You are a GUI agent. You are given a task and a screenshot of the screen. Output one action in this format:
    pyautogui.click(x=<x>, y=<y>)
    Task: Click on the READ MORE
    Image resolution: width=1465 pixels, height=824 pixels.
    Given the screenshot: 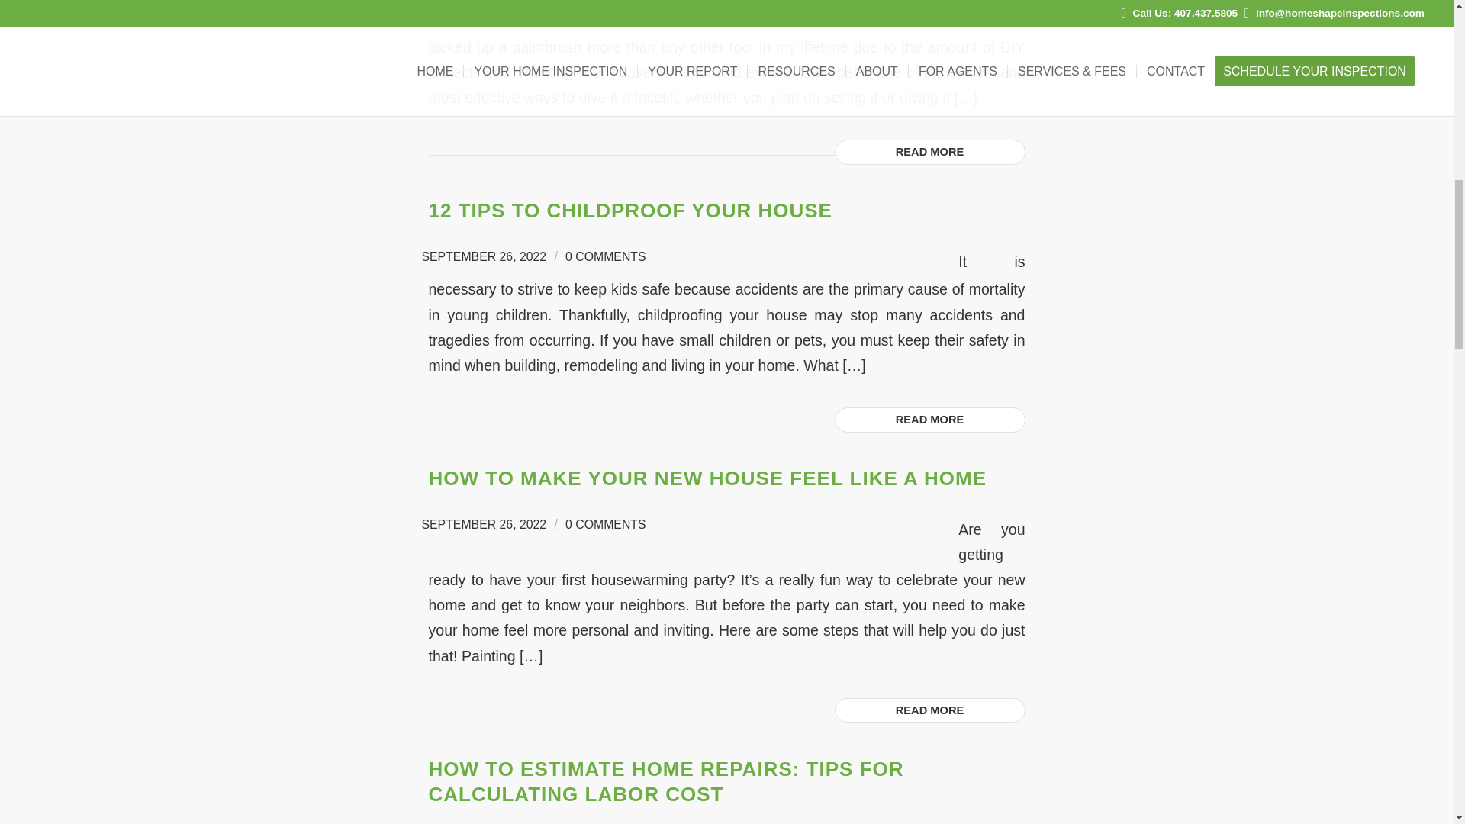 What is the action you would take?
    pyautogui.click(x=930, y=152)
    